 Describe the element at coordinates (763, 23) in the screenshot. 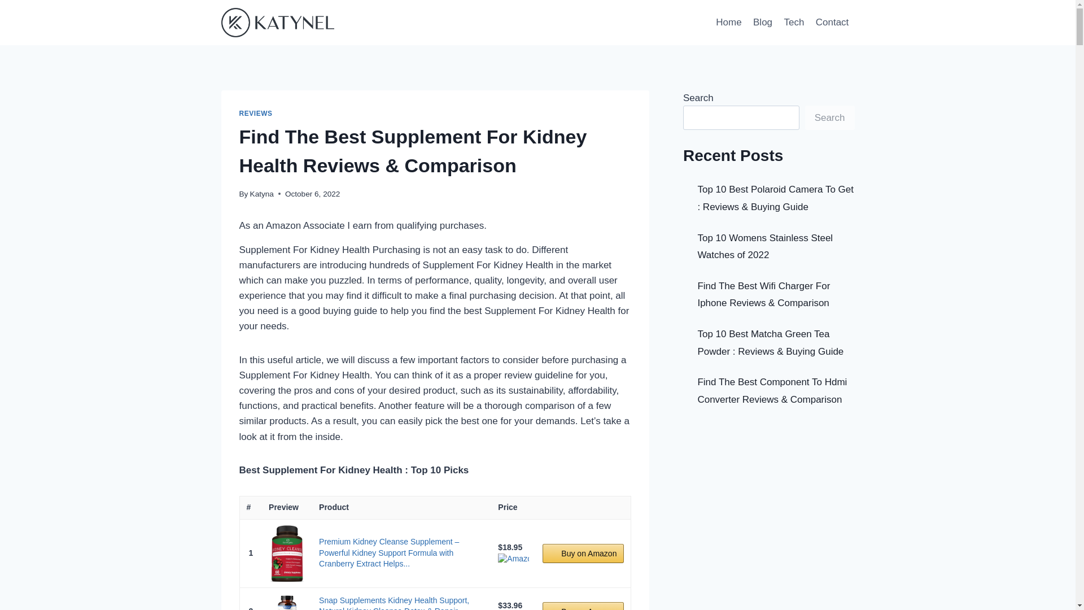

I see `Blog` at that location.